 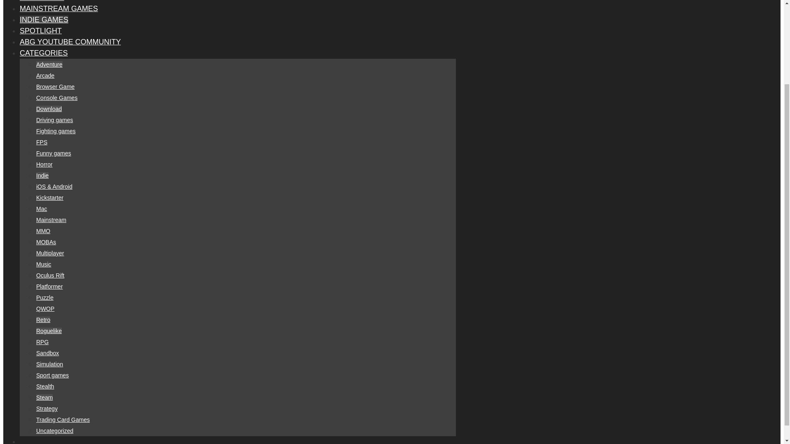 What do you see at coordinates (42, 1) in the screenshot?
I see `HOME PAGE` at bounding box center [42, 1].